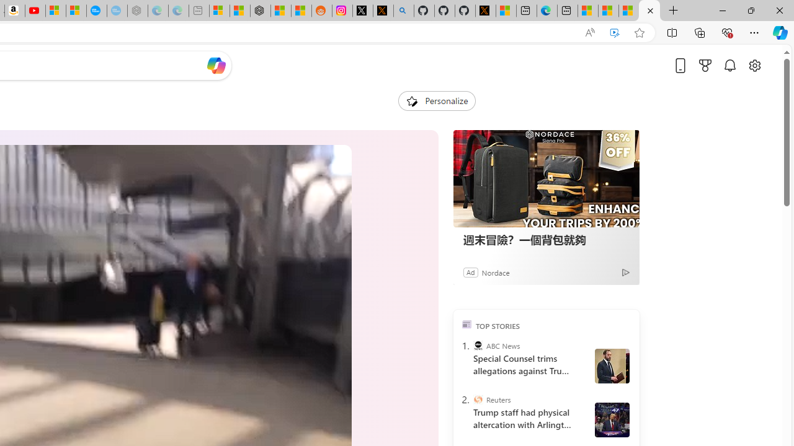  I want to click on The most popular Google 'how to' searches - Sleeping, so click(117, 11).